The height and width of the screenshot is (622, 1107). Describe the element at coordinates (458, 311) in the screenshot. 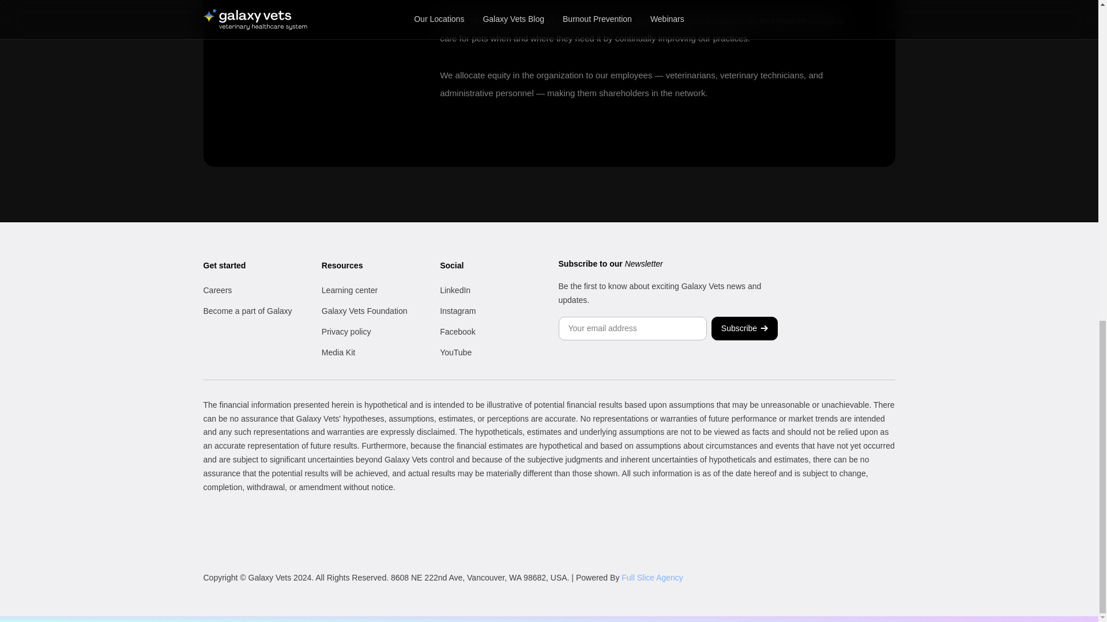

I see `Instagram` at that location.